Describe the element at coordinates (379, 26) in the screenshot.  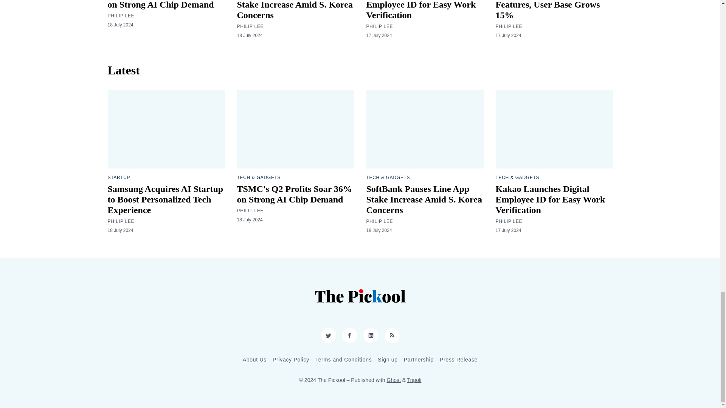
I see `PHILIP LEE` at that location.